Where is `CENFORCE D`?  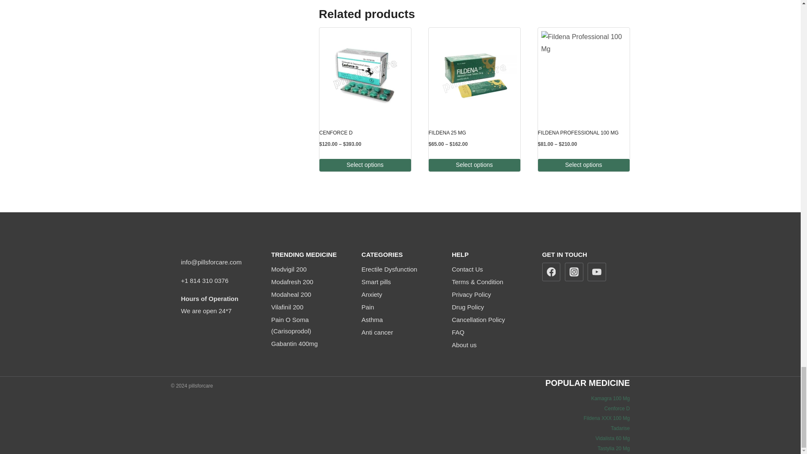 CENFORCE D is located at coordinates (365, 133).